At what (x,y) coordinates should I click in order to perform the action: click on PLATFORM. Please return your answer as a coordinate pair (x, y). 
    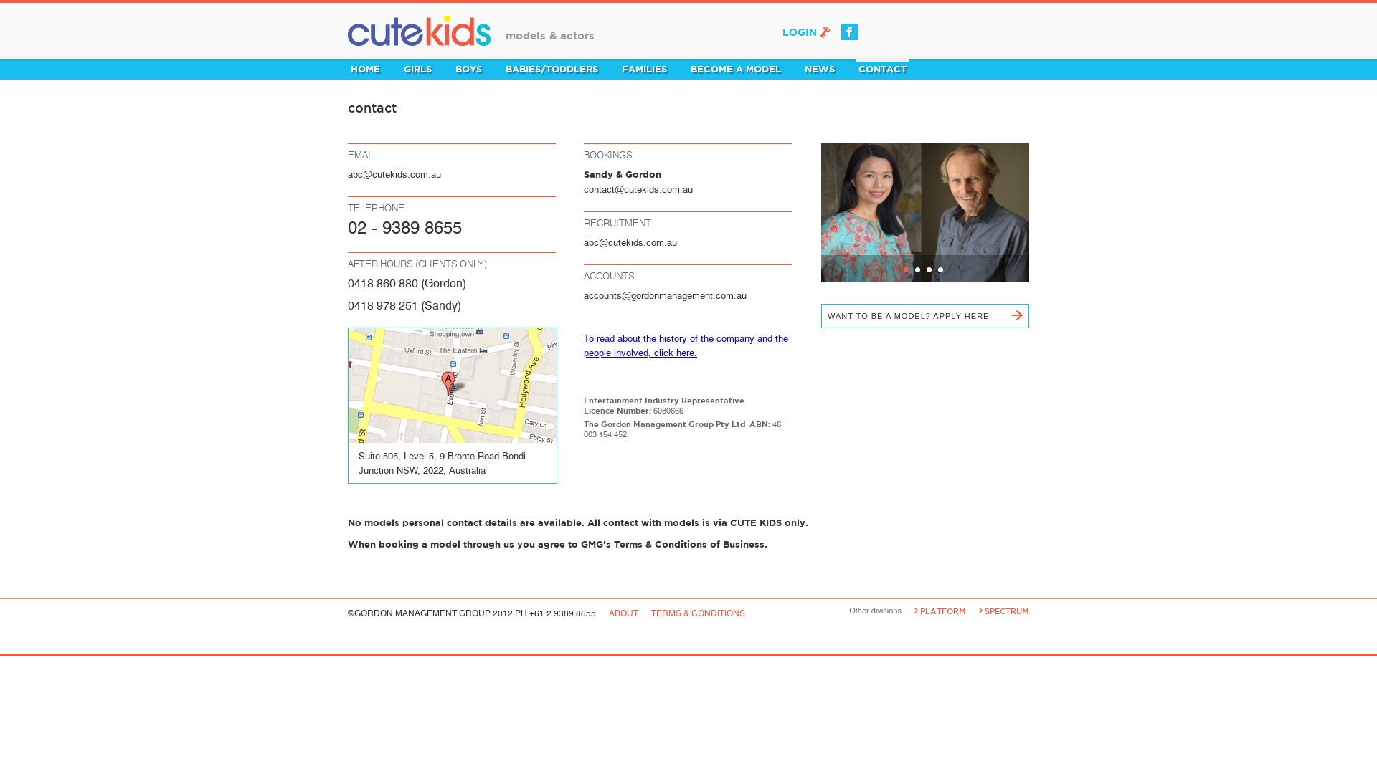
    Looking at the image, I should click on (943, 611).